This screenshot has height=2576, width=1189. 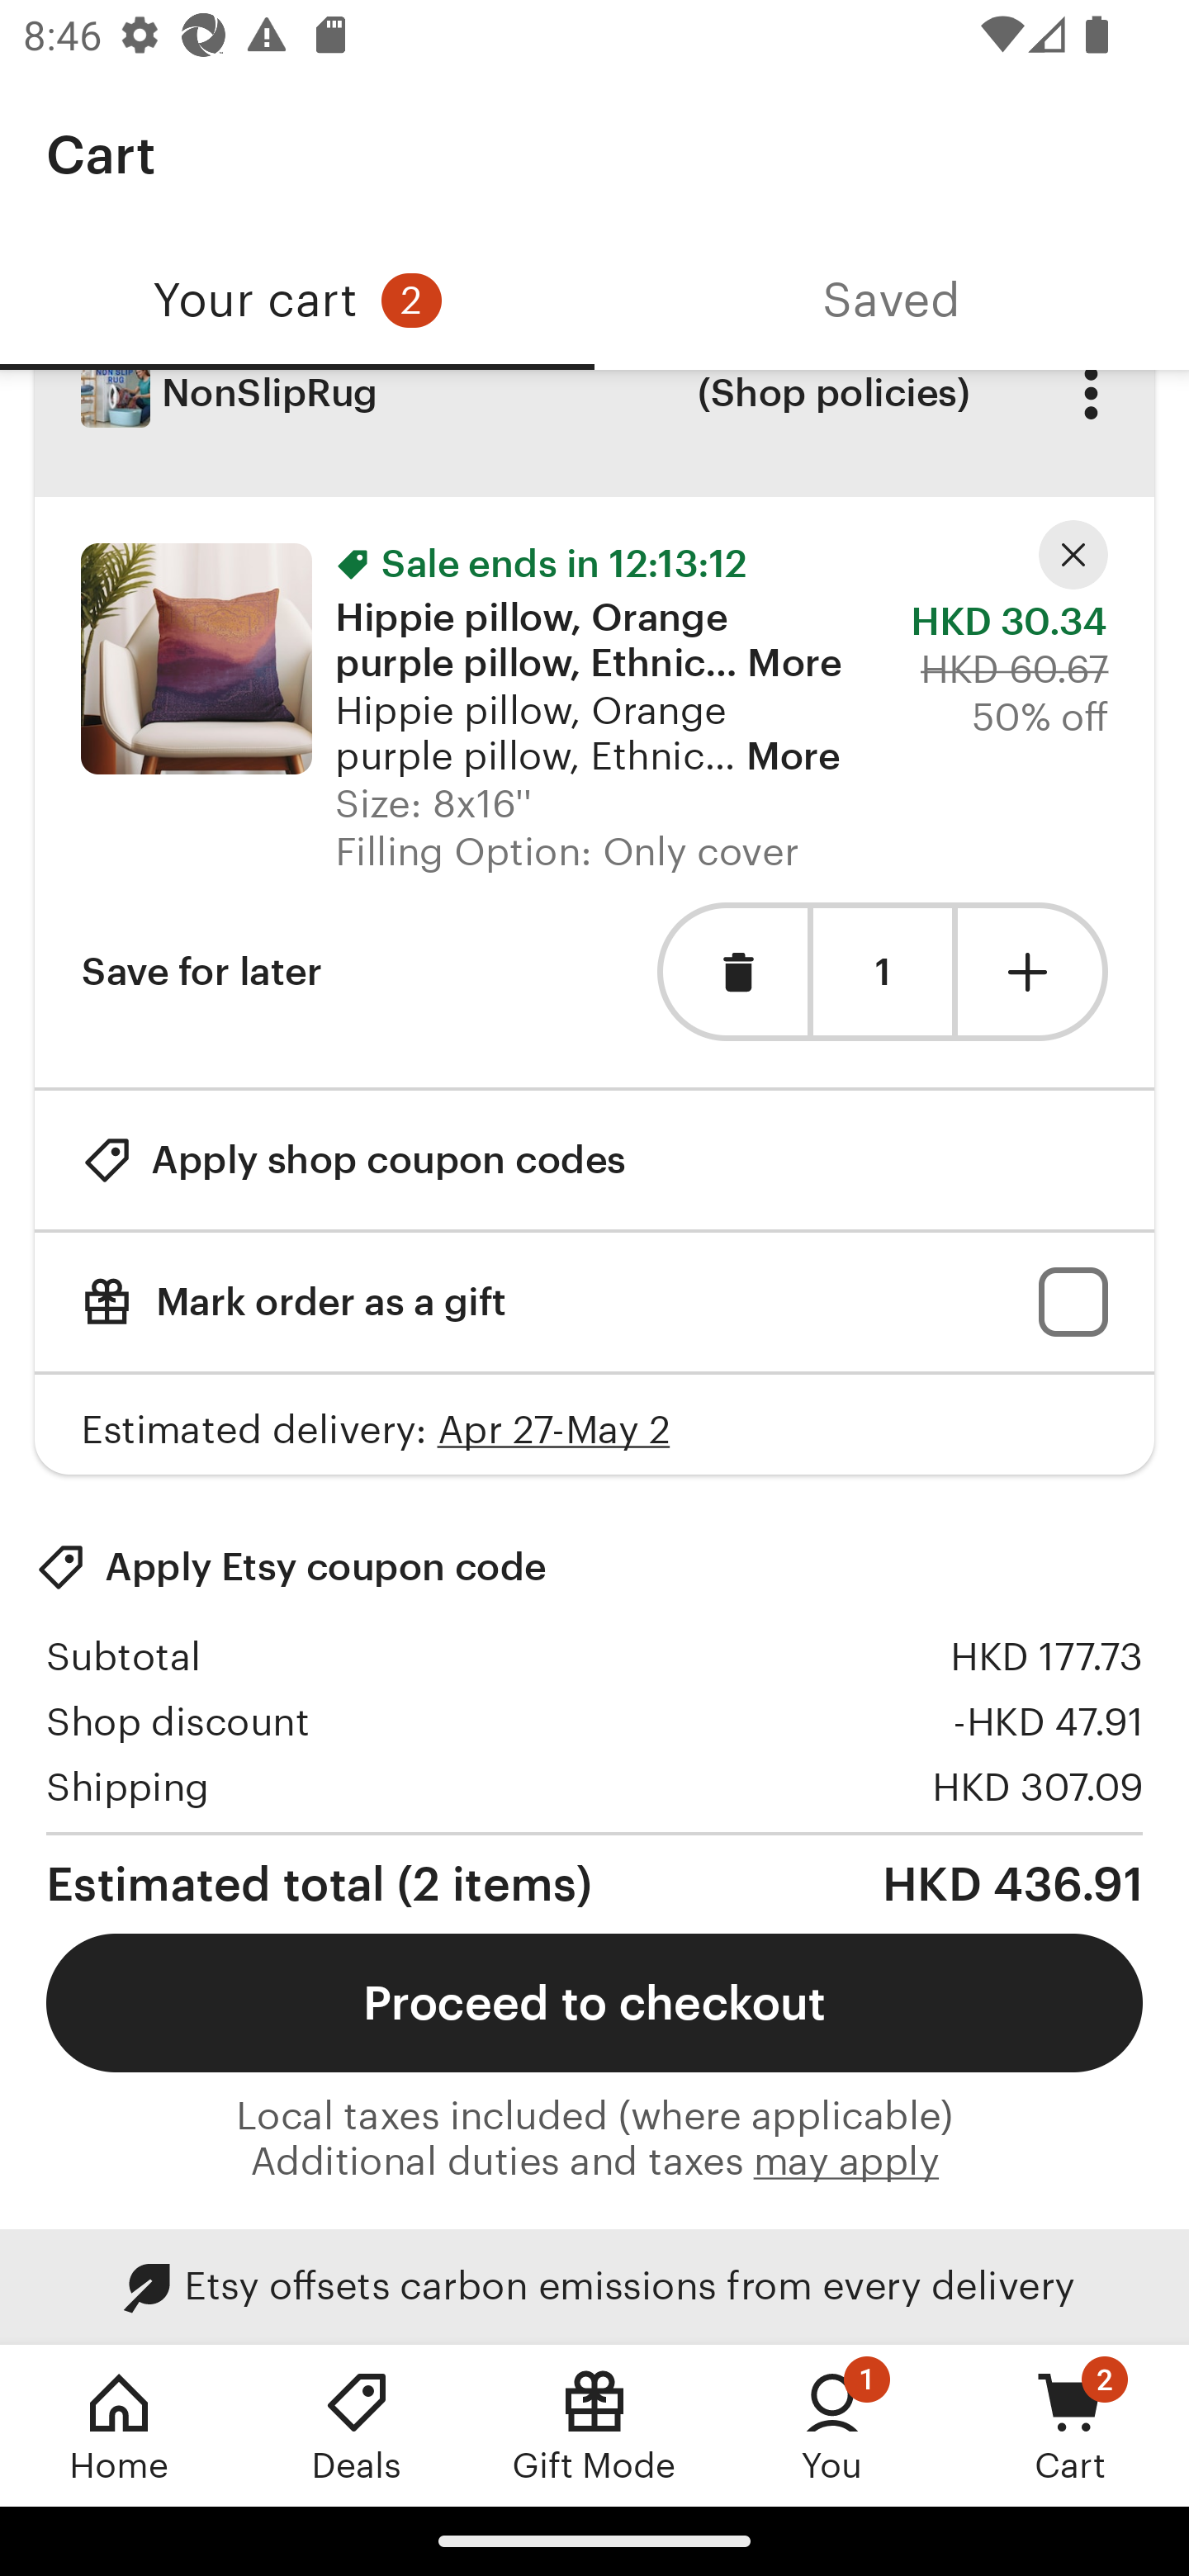 I want to click on Deals, so click(x=357, y=2425).